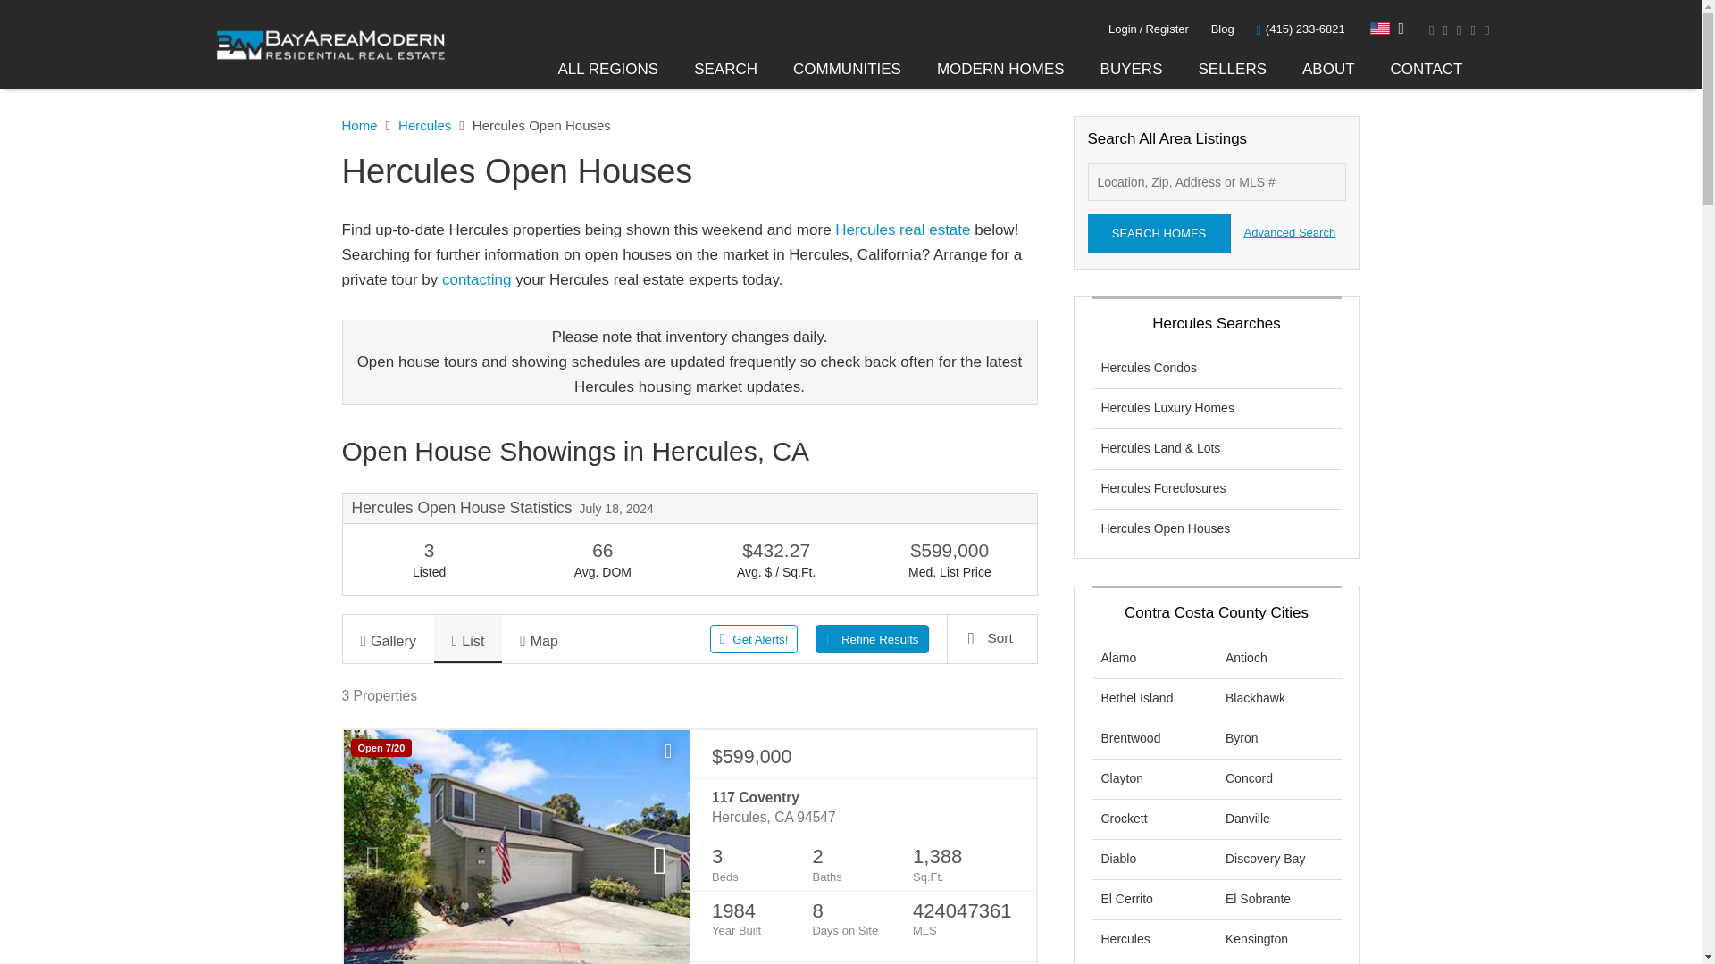 The image size is (1715, 964). Describe the element at coordinates (1000, 70) in the screenshot. I see `MODERN HOMES` at that location.